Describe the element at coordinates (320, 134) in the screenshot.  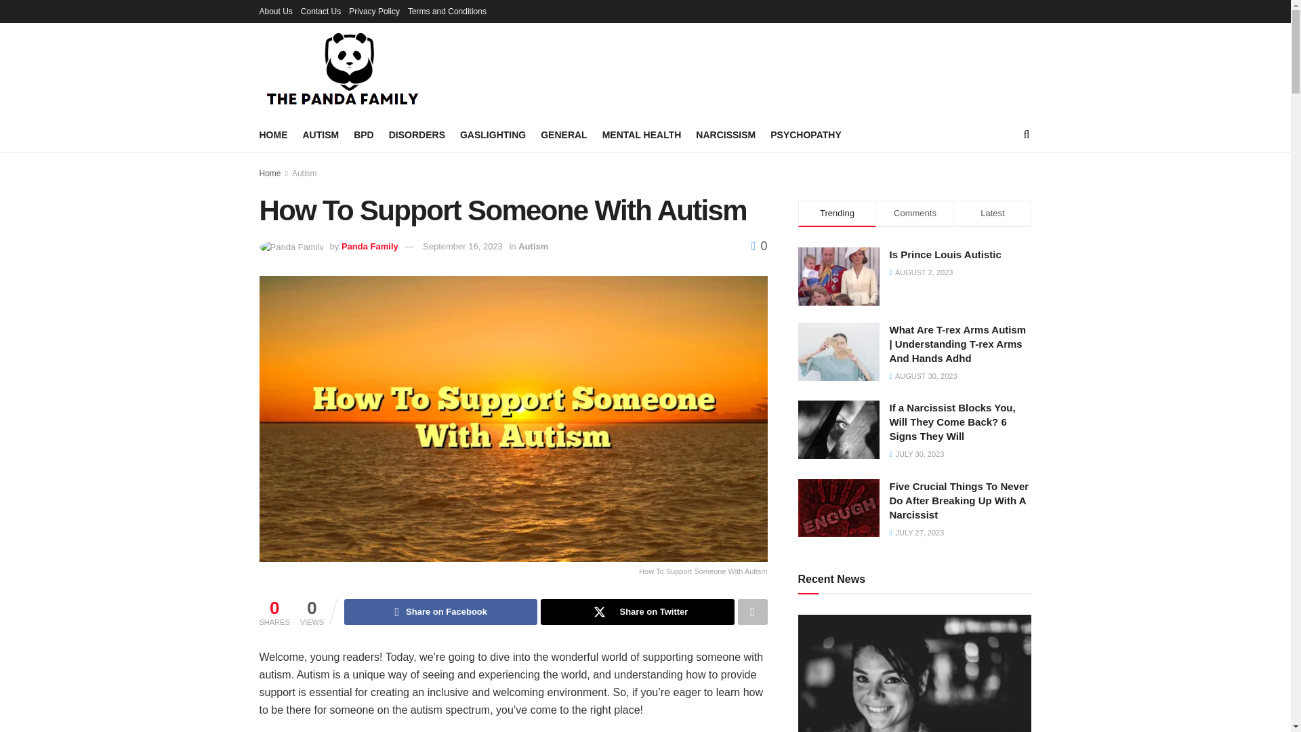
I see `AUTISM` at that location.